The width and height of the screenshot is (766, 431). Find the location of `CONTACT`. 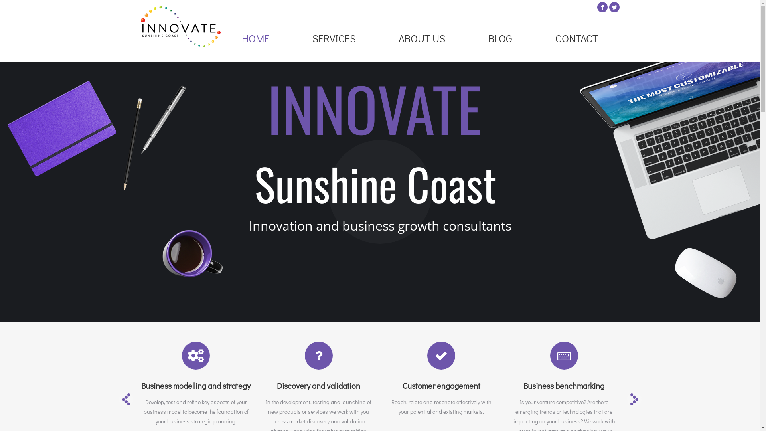

CONTACT is located at coordinates (577, 38).